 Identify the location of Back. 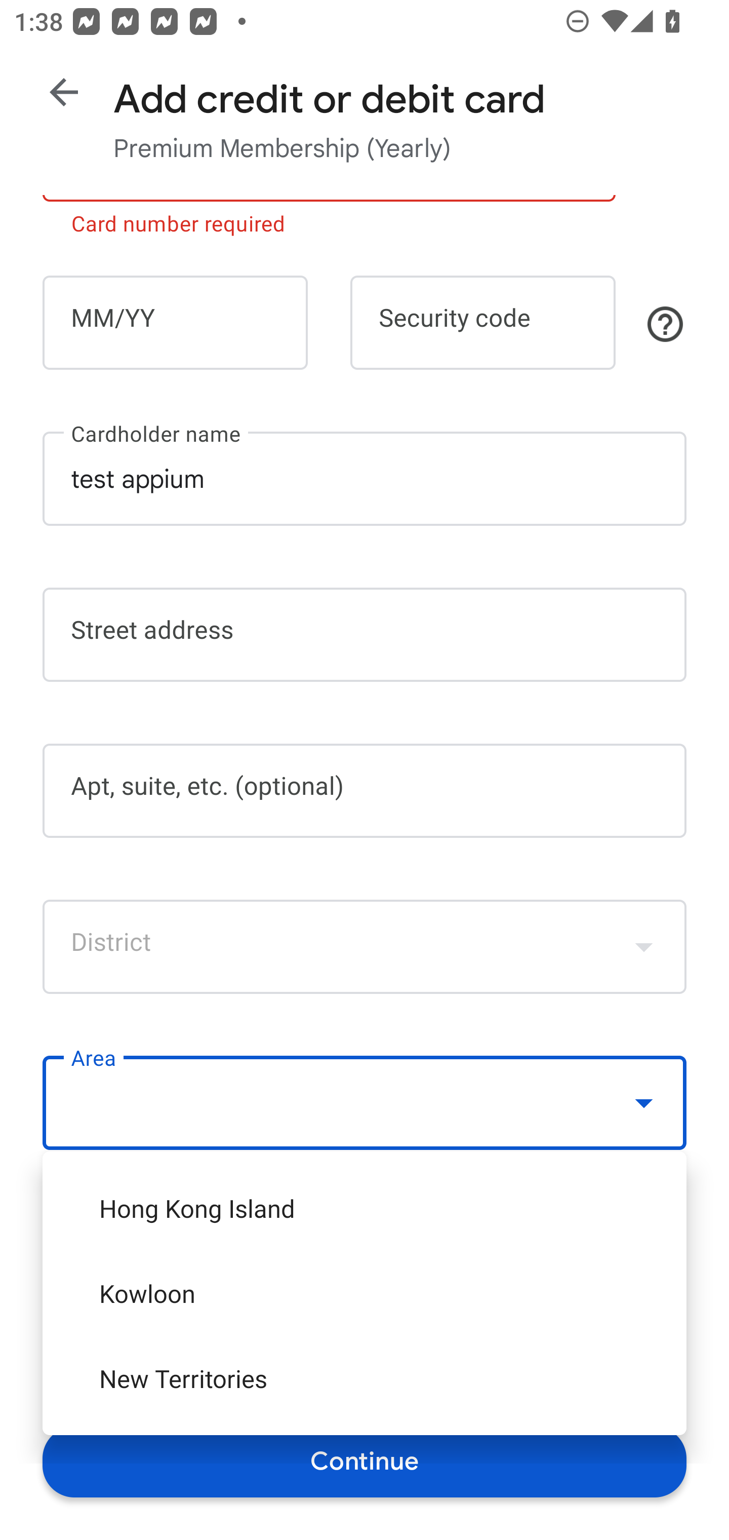
(64, 92).